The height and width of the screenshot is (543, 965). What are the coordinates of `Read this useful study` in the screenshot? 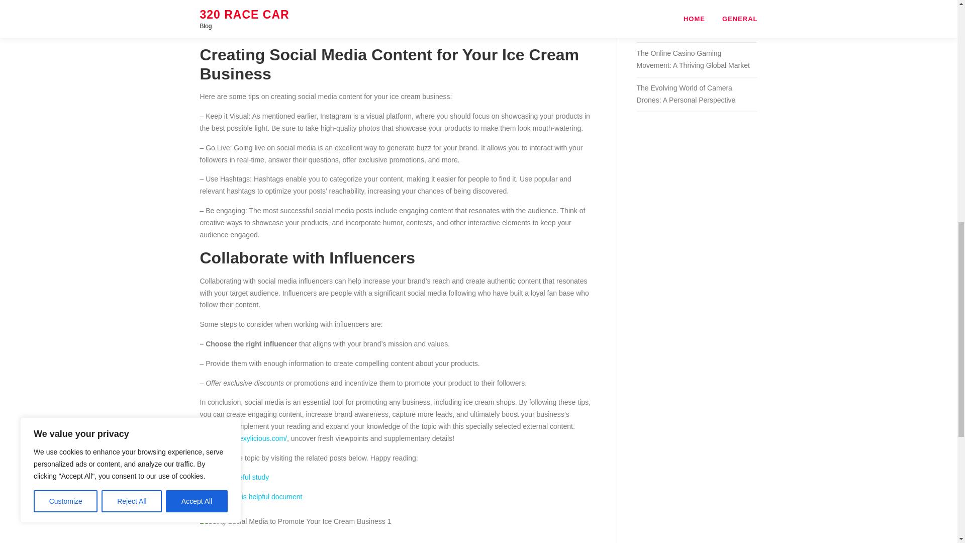 It's located at (234, 477).